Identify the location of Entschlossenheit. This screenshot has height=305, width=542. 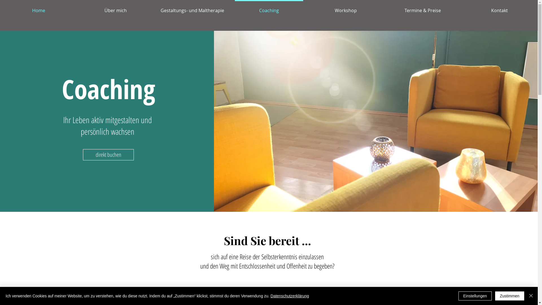
(257, 266).